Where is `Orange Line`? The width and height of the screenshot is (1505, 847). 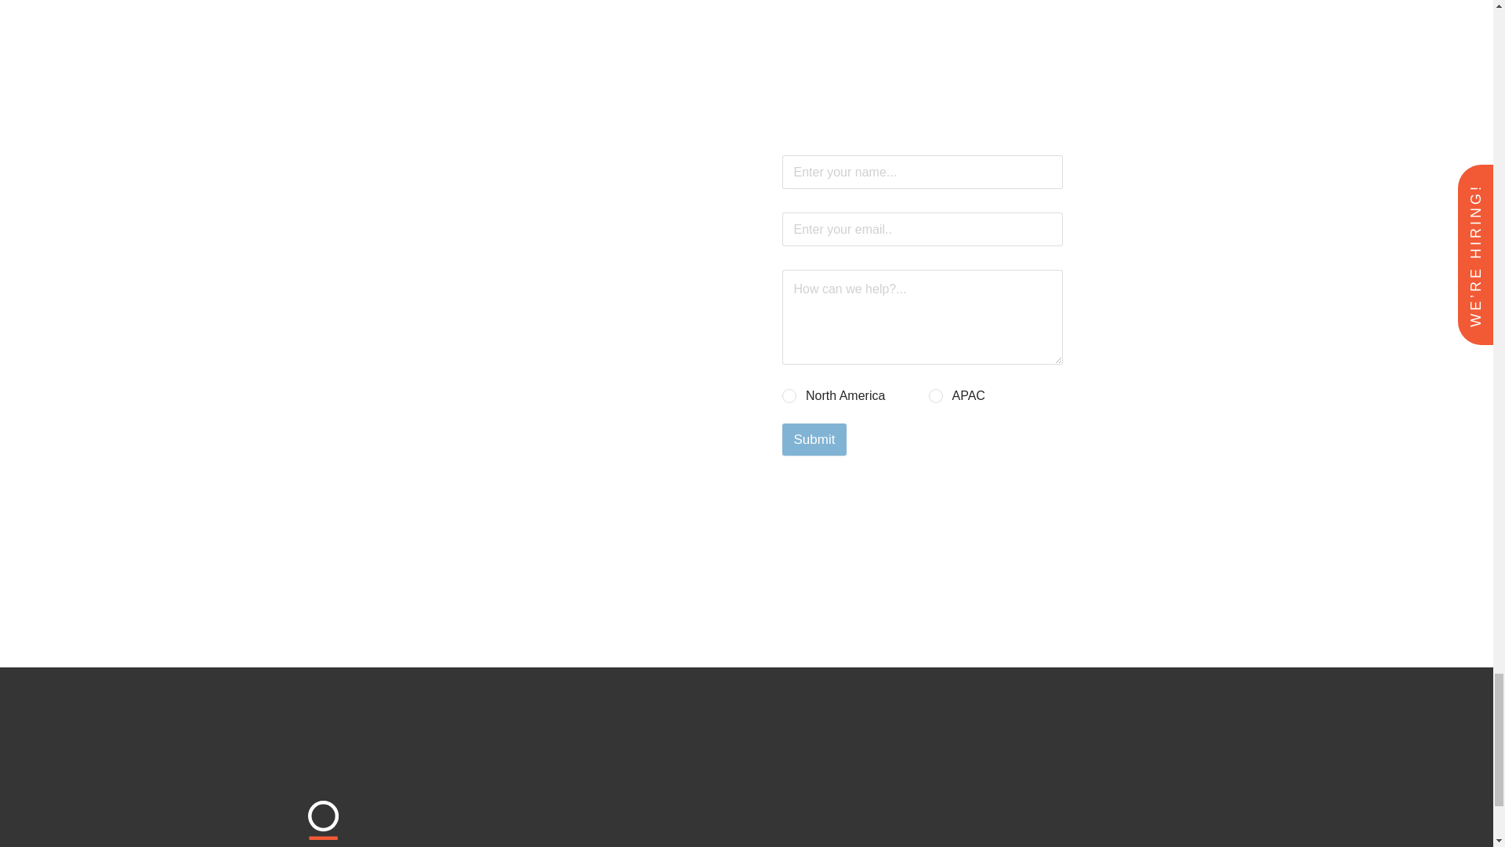 Orange Line is located at coordinates (411, 838).